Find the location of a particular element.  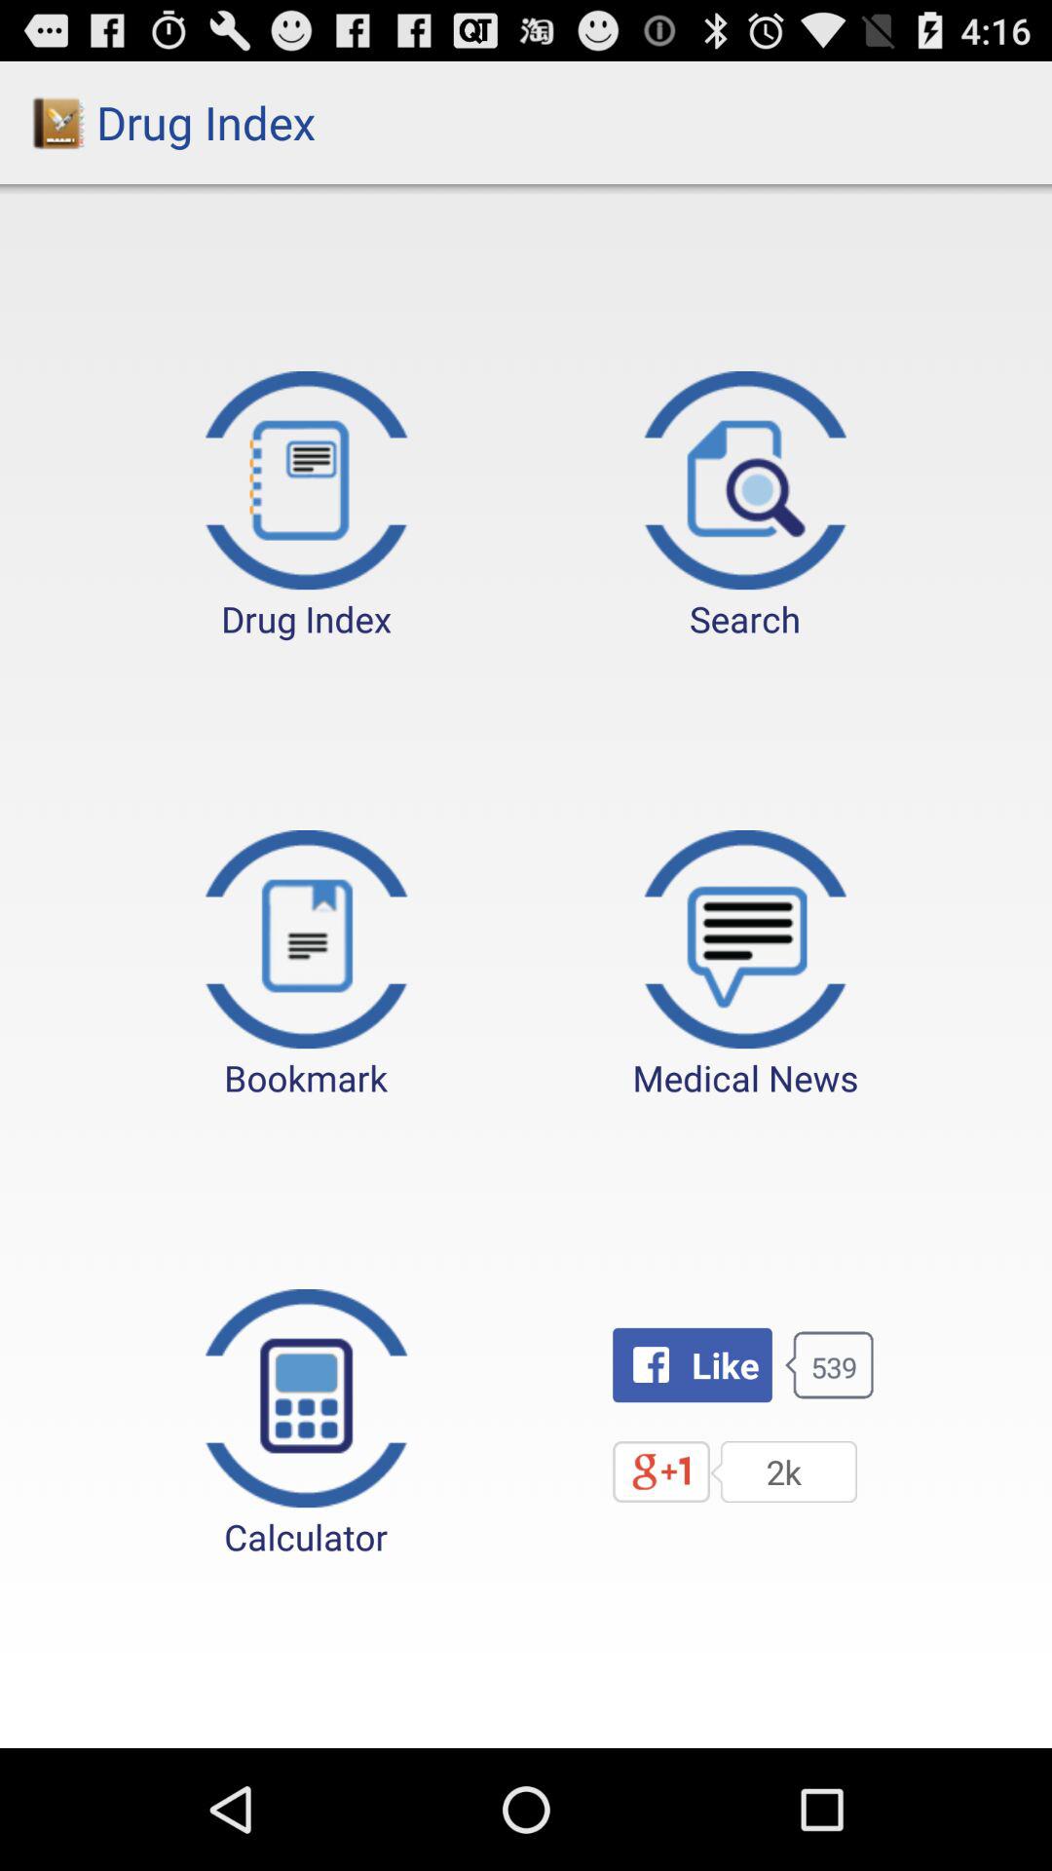

swipe to calculator button is located at coordinates (306, 1425).